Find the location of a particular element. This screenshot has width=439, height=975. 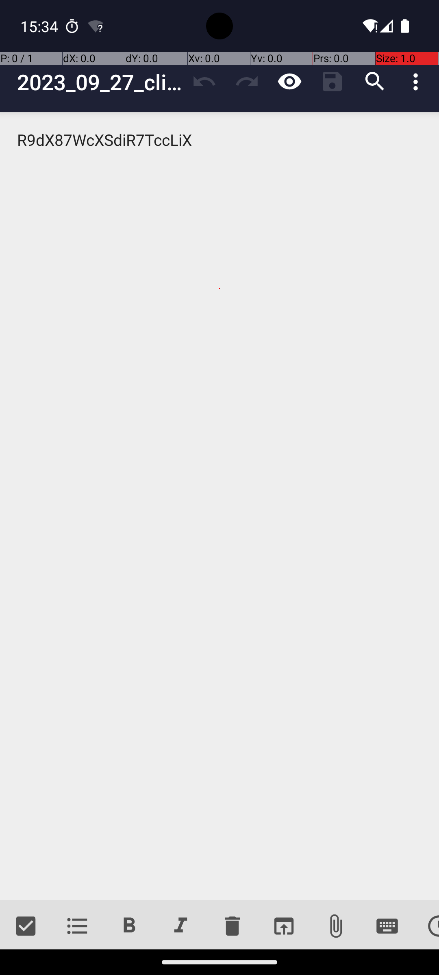

Bold is located at coordinates (129, 926).